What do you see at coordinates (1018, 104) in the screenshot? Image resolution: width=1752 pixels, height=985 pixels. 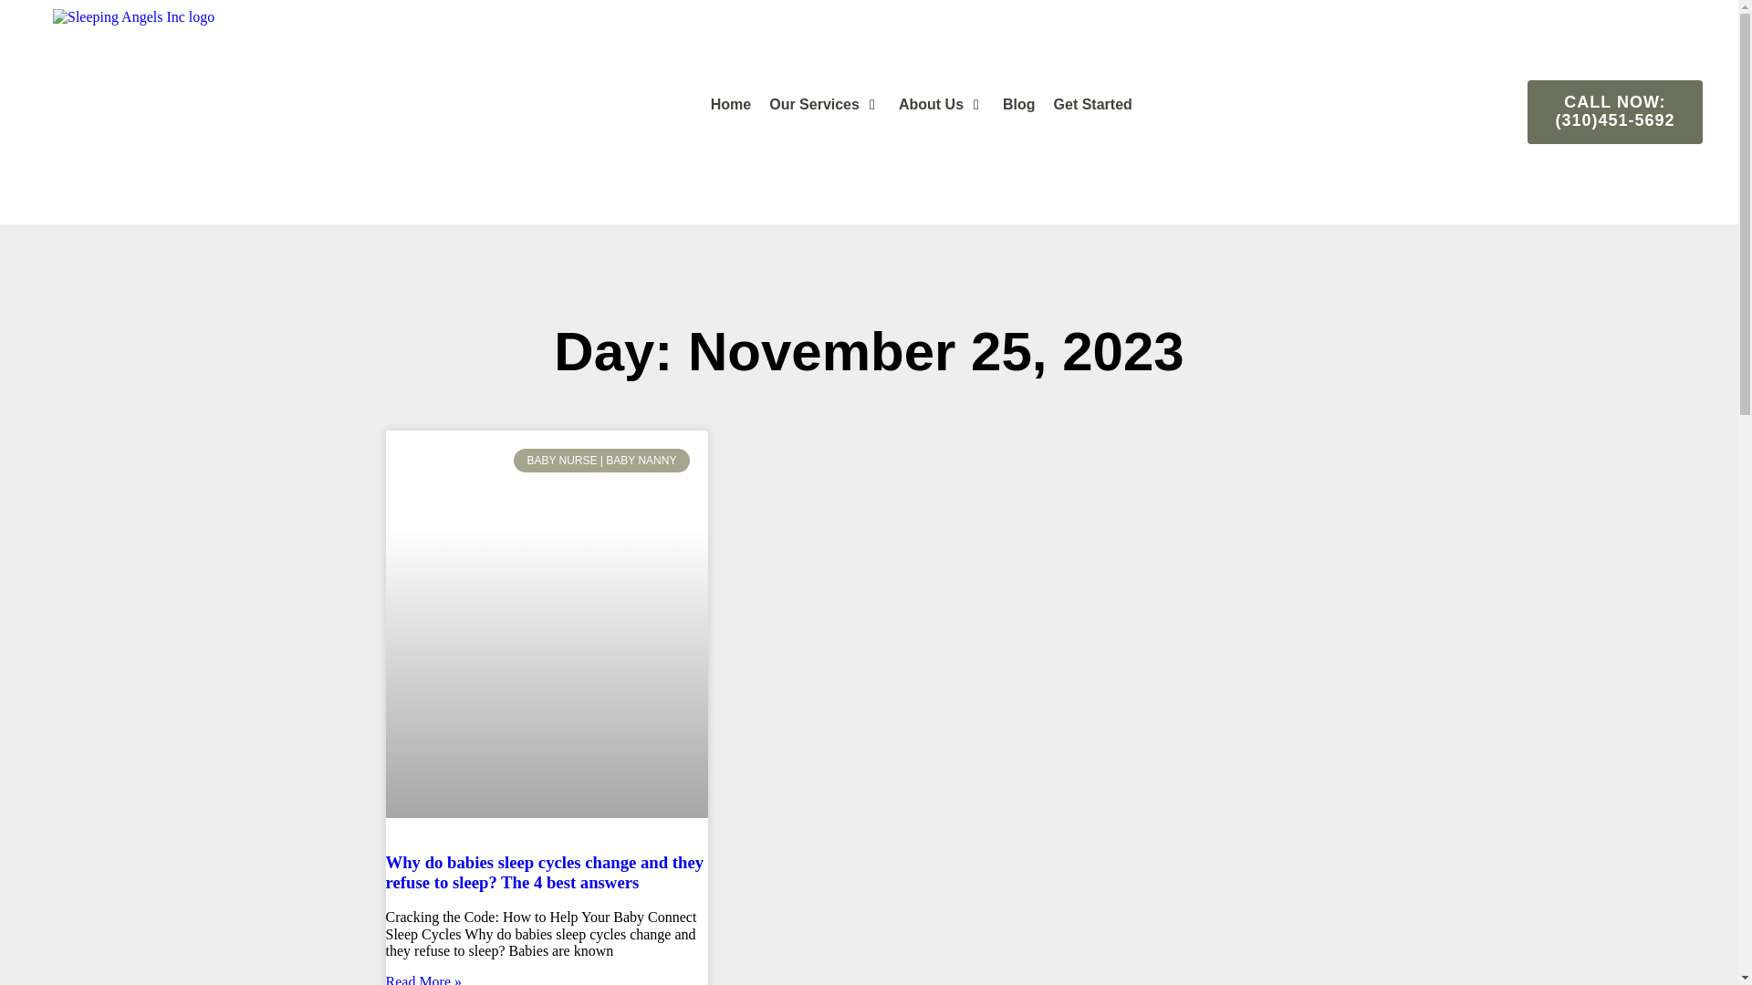 I see `Blog` at bounding box center [1018, 104].